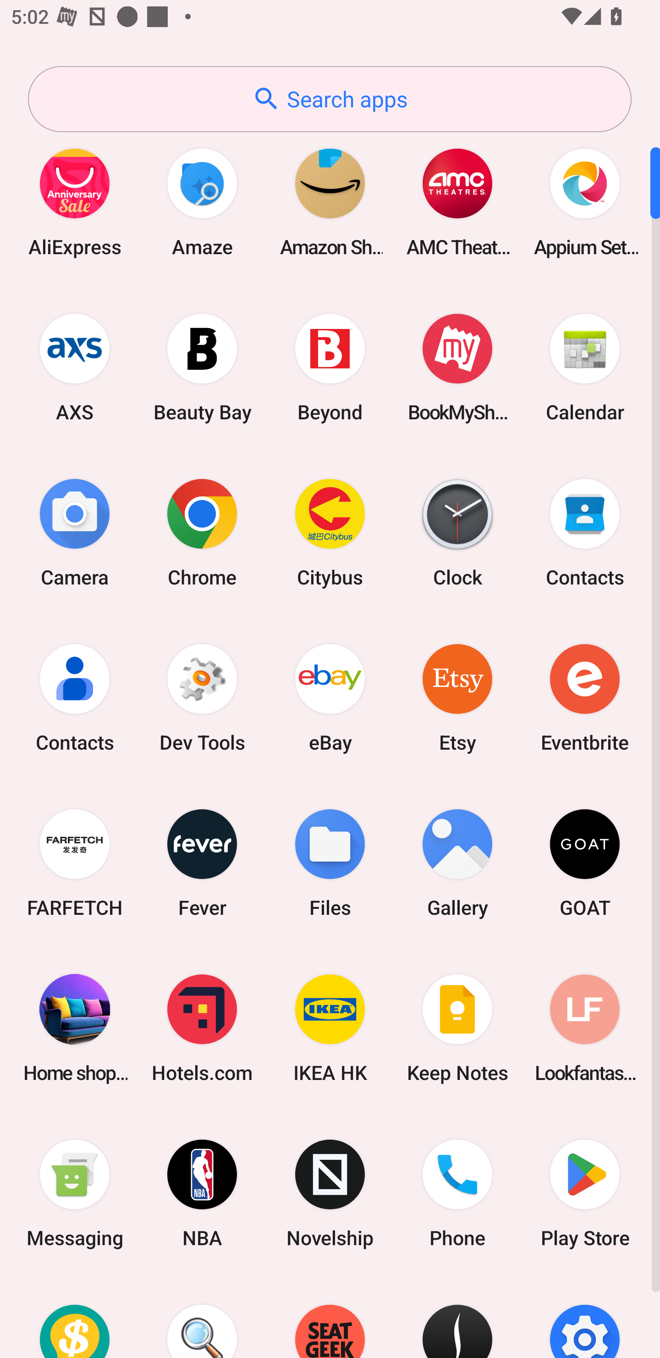 This screenshot has width=660, height=1358. What do you see at coordinates (457, 863) in the screenshot?
I see `Gallery` at bounding box center [457, 863].